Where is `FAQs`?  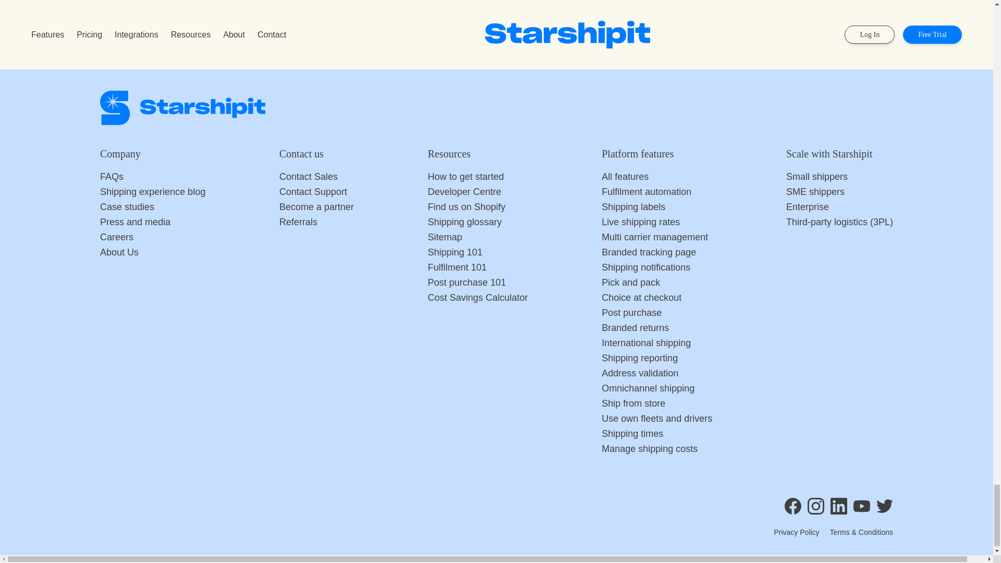
FAQs is located at coordinates (152, 177).